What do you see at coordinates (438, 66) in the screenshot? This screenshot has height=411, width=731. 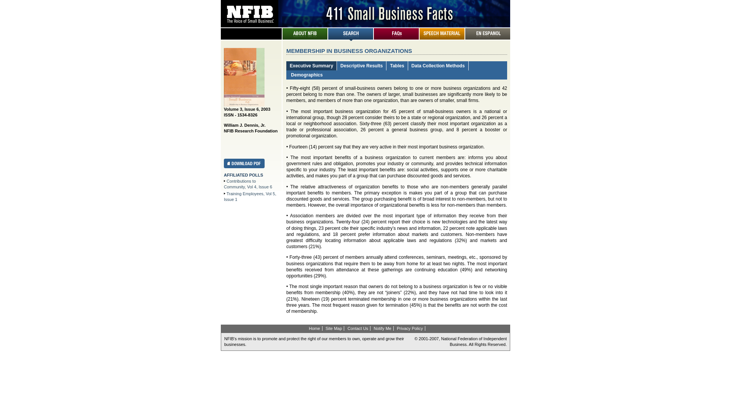 I see `Data Collection Methods` at bounding box center [438, 66].